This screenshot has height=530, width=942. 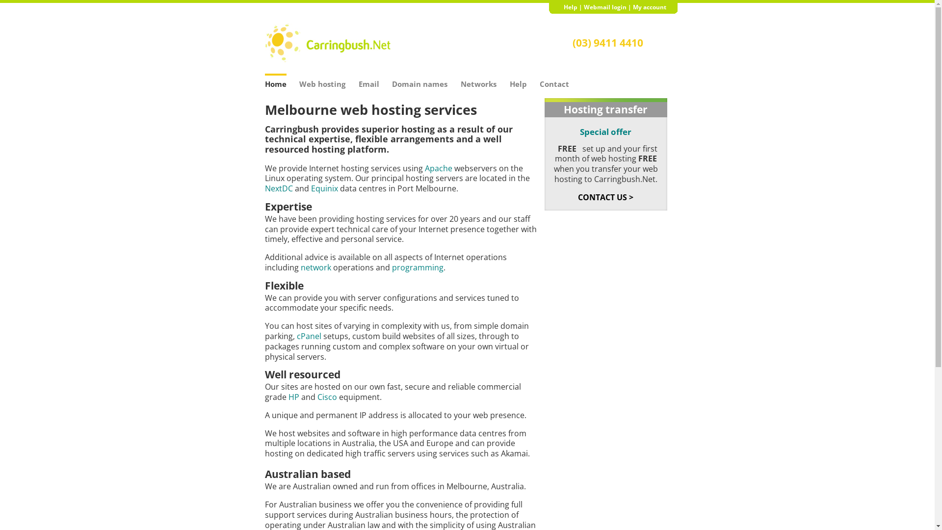 I want to click on Help, so click(x=518, y=80).